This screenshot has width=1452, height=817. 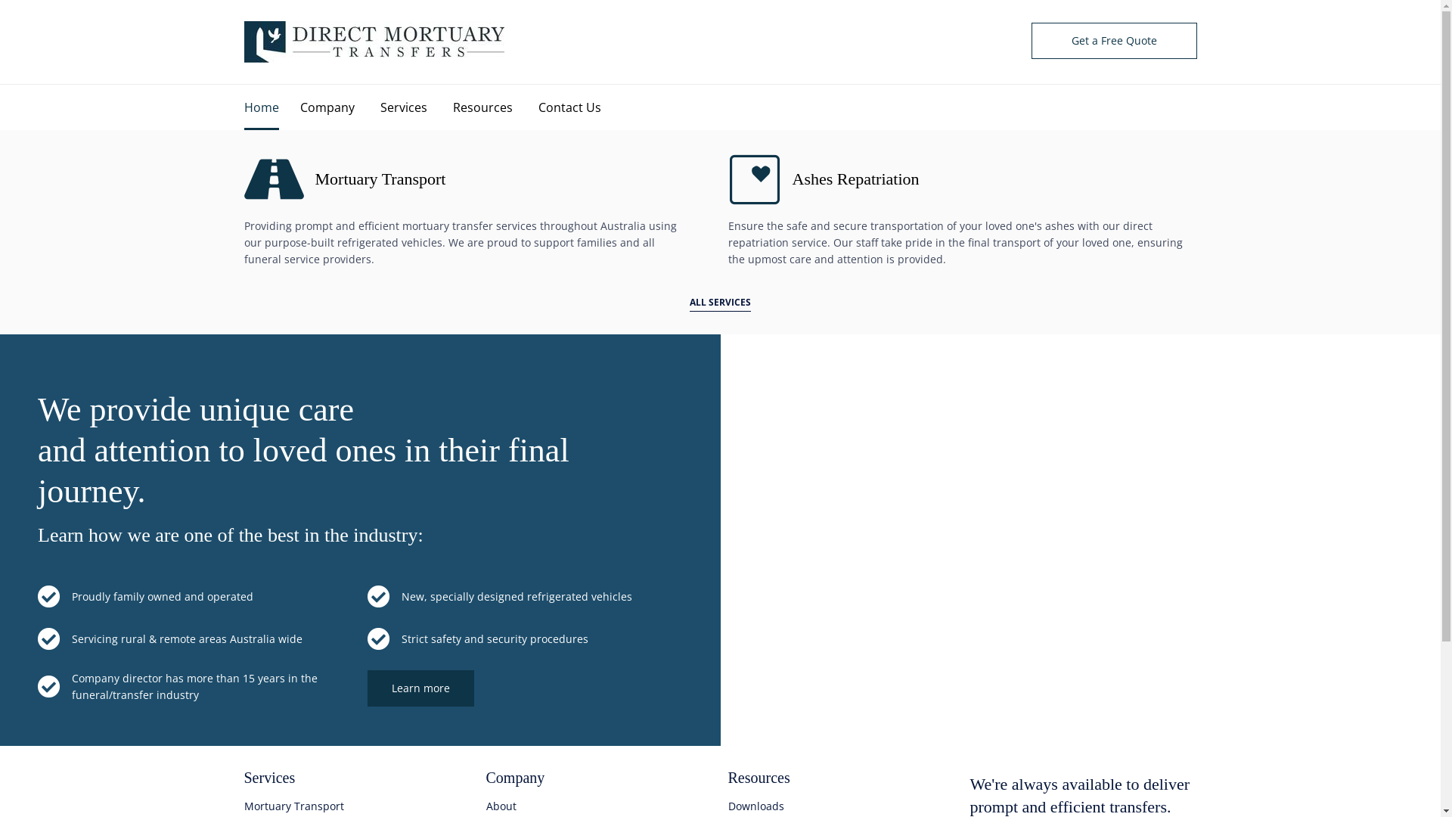 I want to click on Resources, so click(x=495, y=107).